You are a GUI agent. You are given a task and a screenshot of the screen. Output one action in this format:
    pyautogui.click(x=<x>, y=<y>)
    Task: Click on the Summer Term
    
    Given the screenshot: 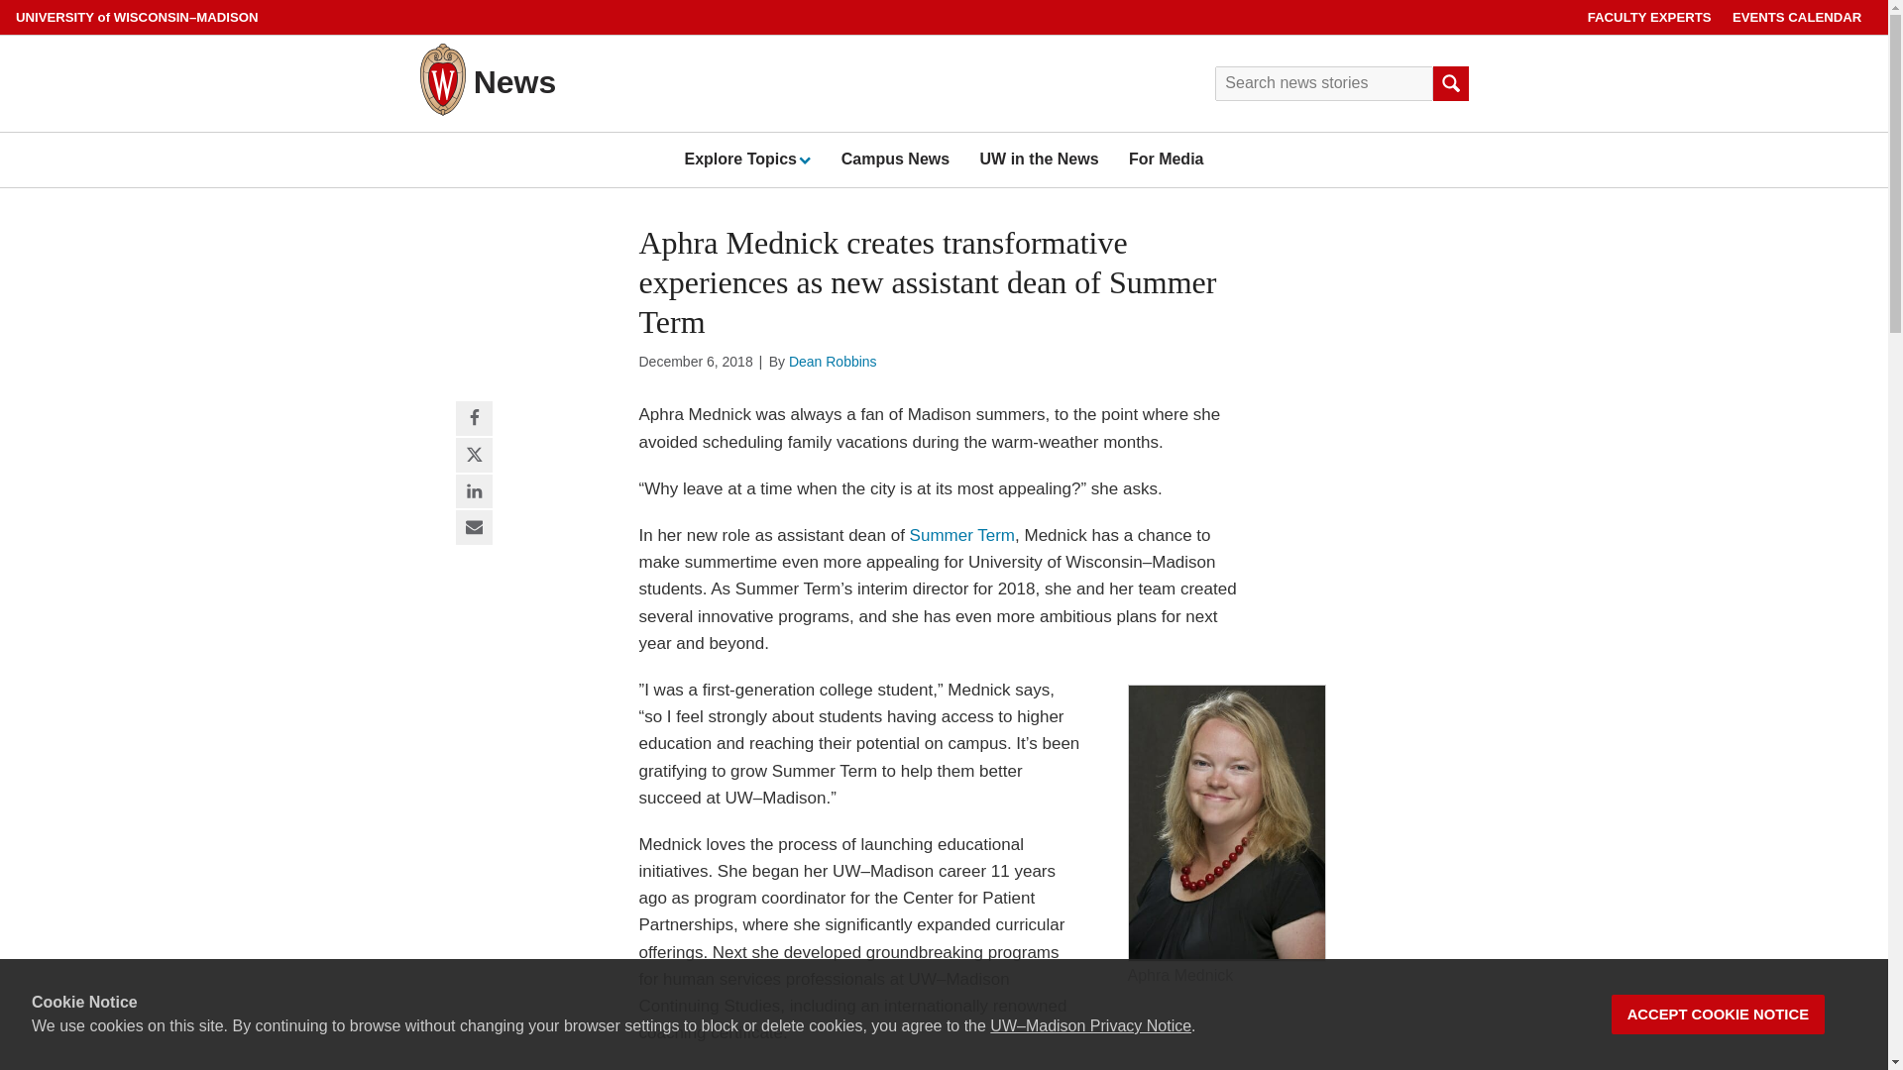 What is the action you would take?
    pyautogui.click(x=961, y=535)
    